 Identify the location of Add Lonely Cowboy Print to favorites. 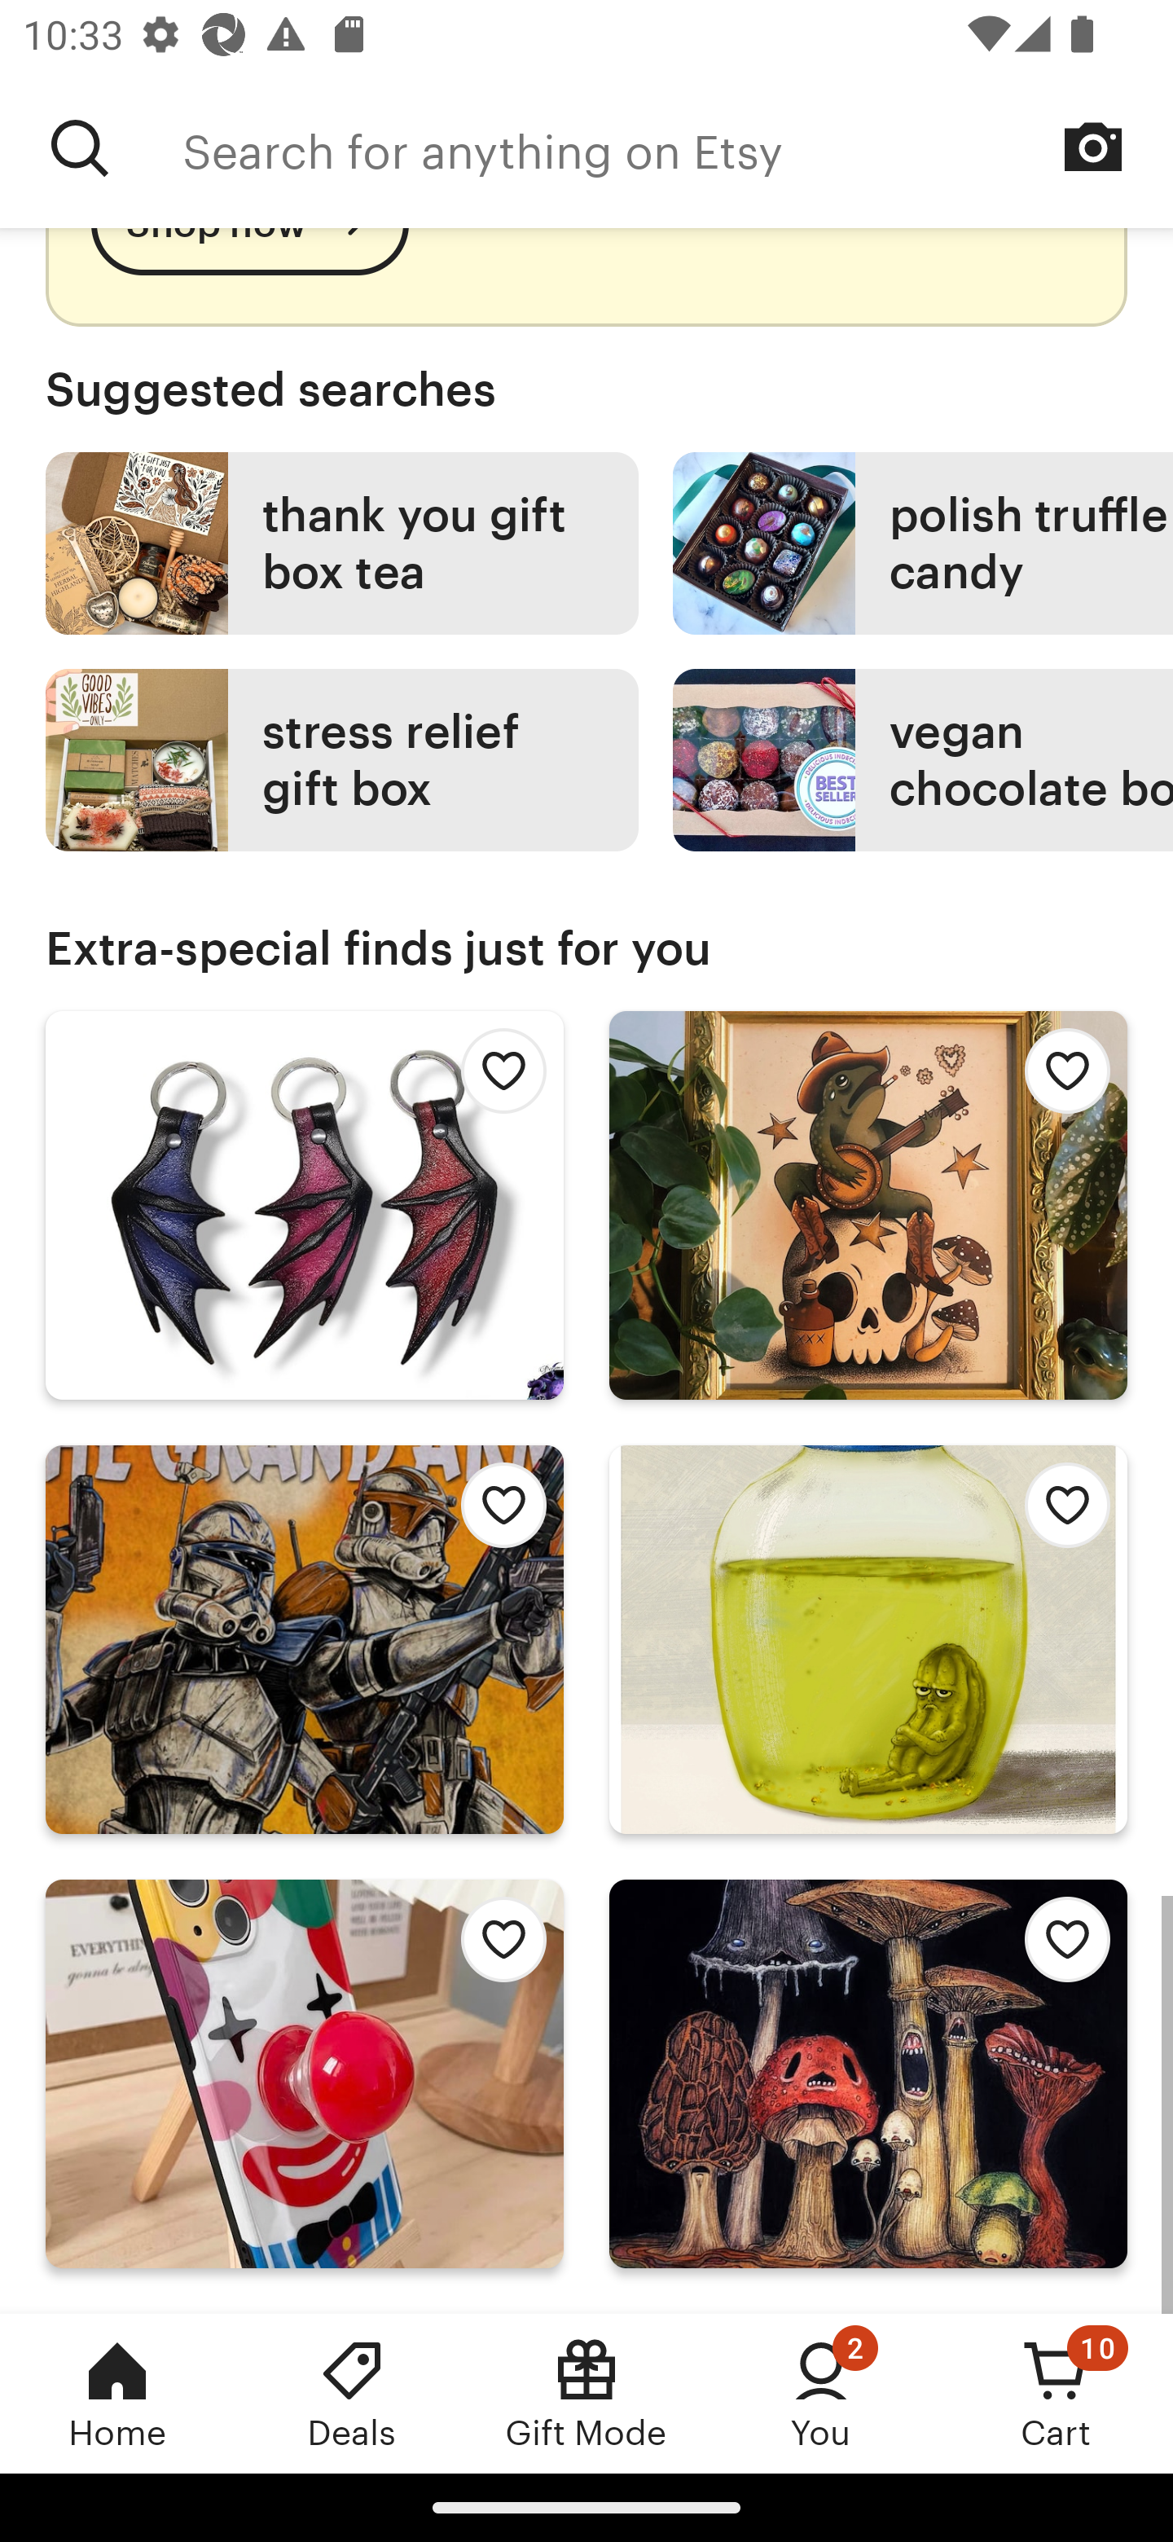
(1058, 1080).